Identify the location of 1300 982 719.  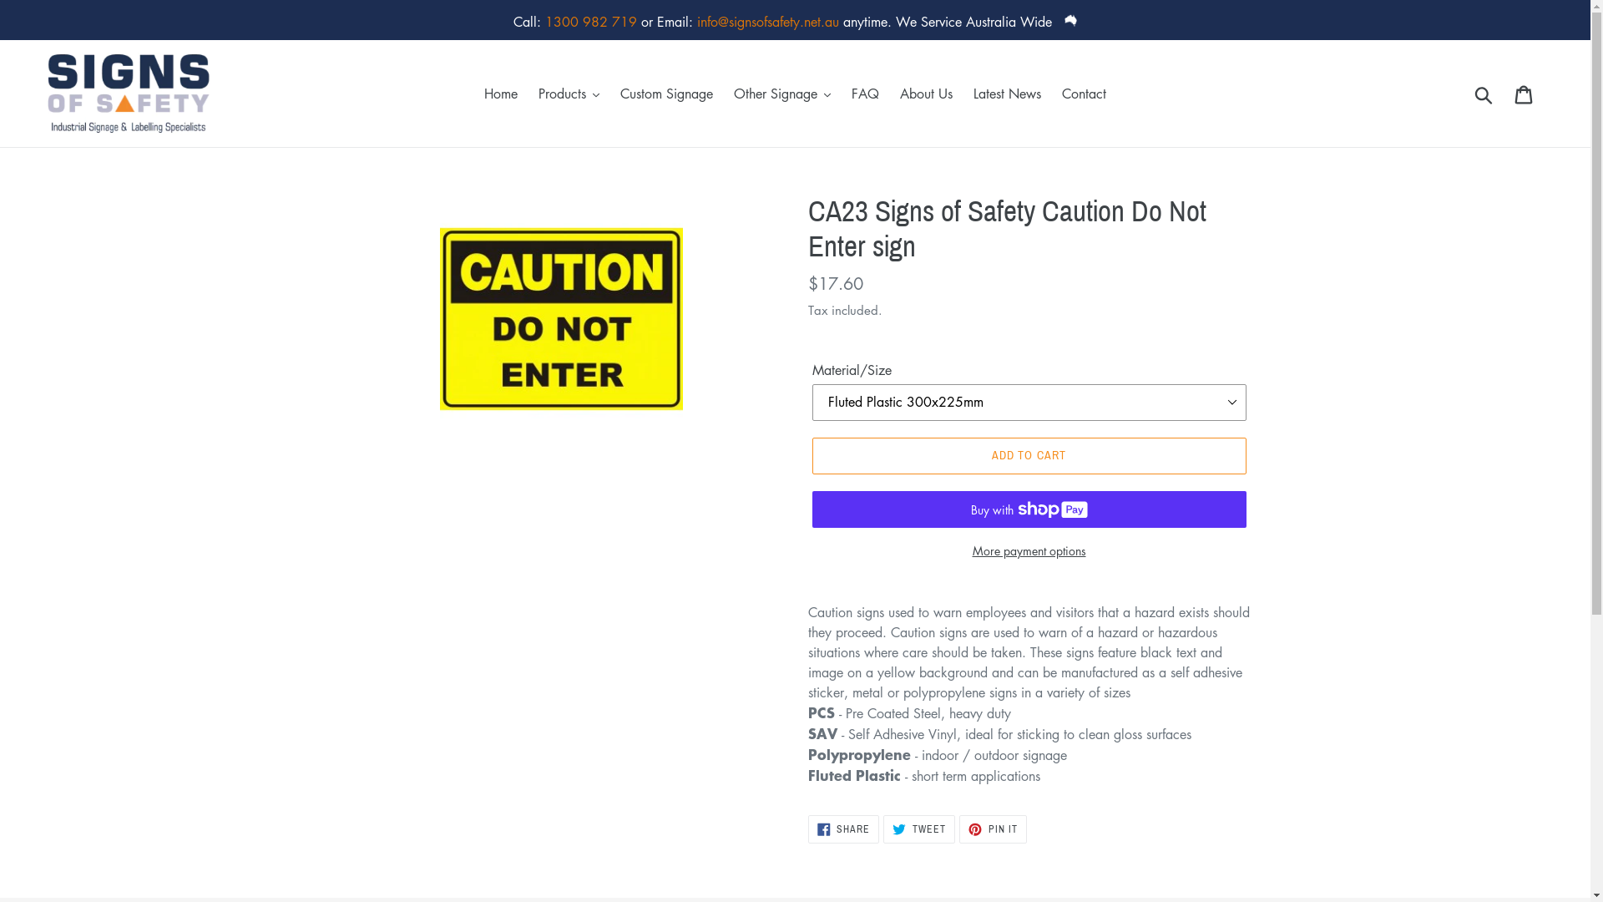
(591, 22).